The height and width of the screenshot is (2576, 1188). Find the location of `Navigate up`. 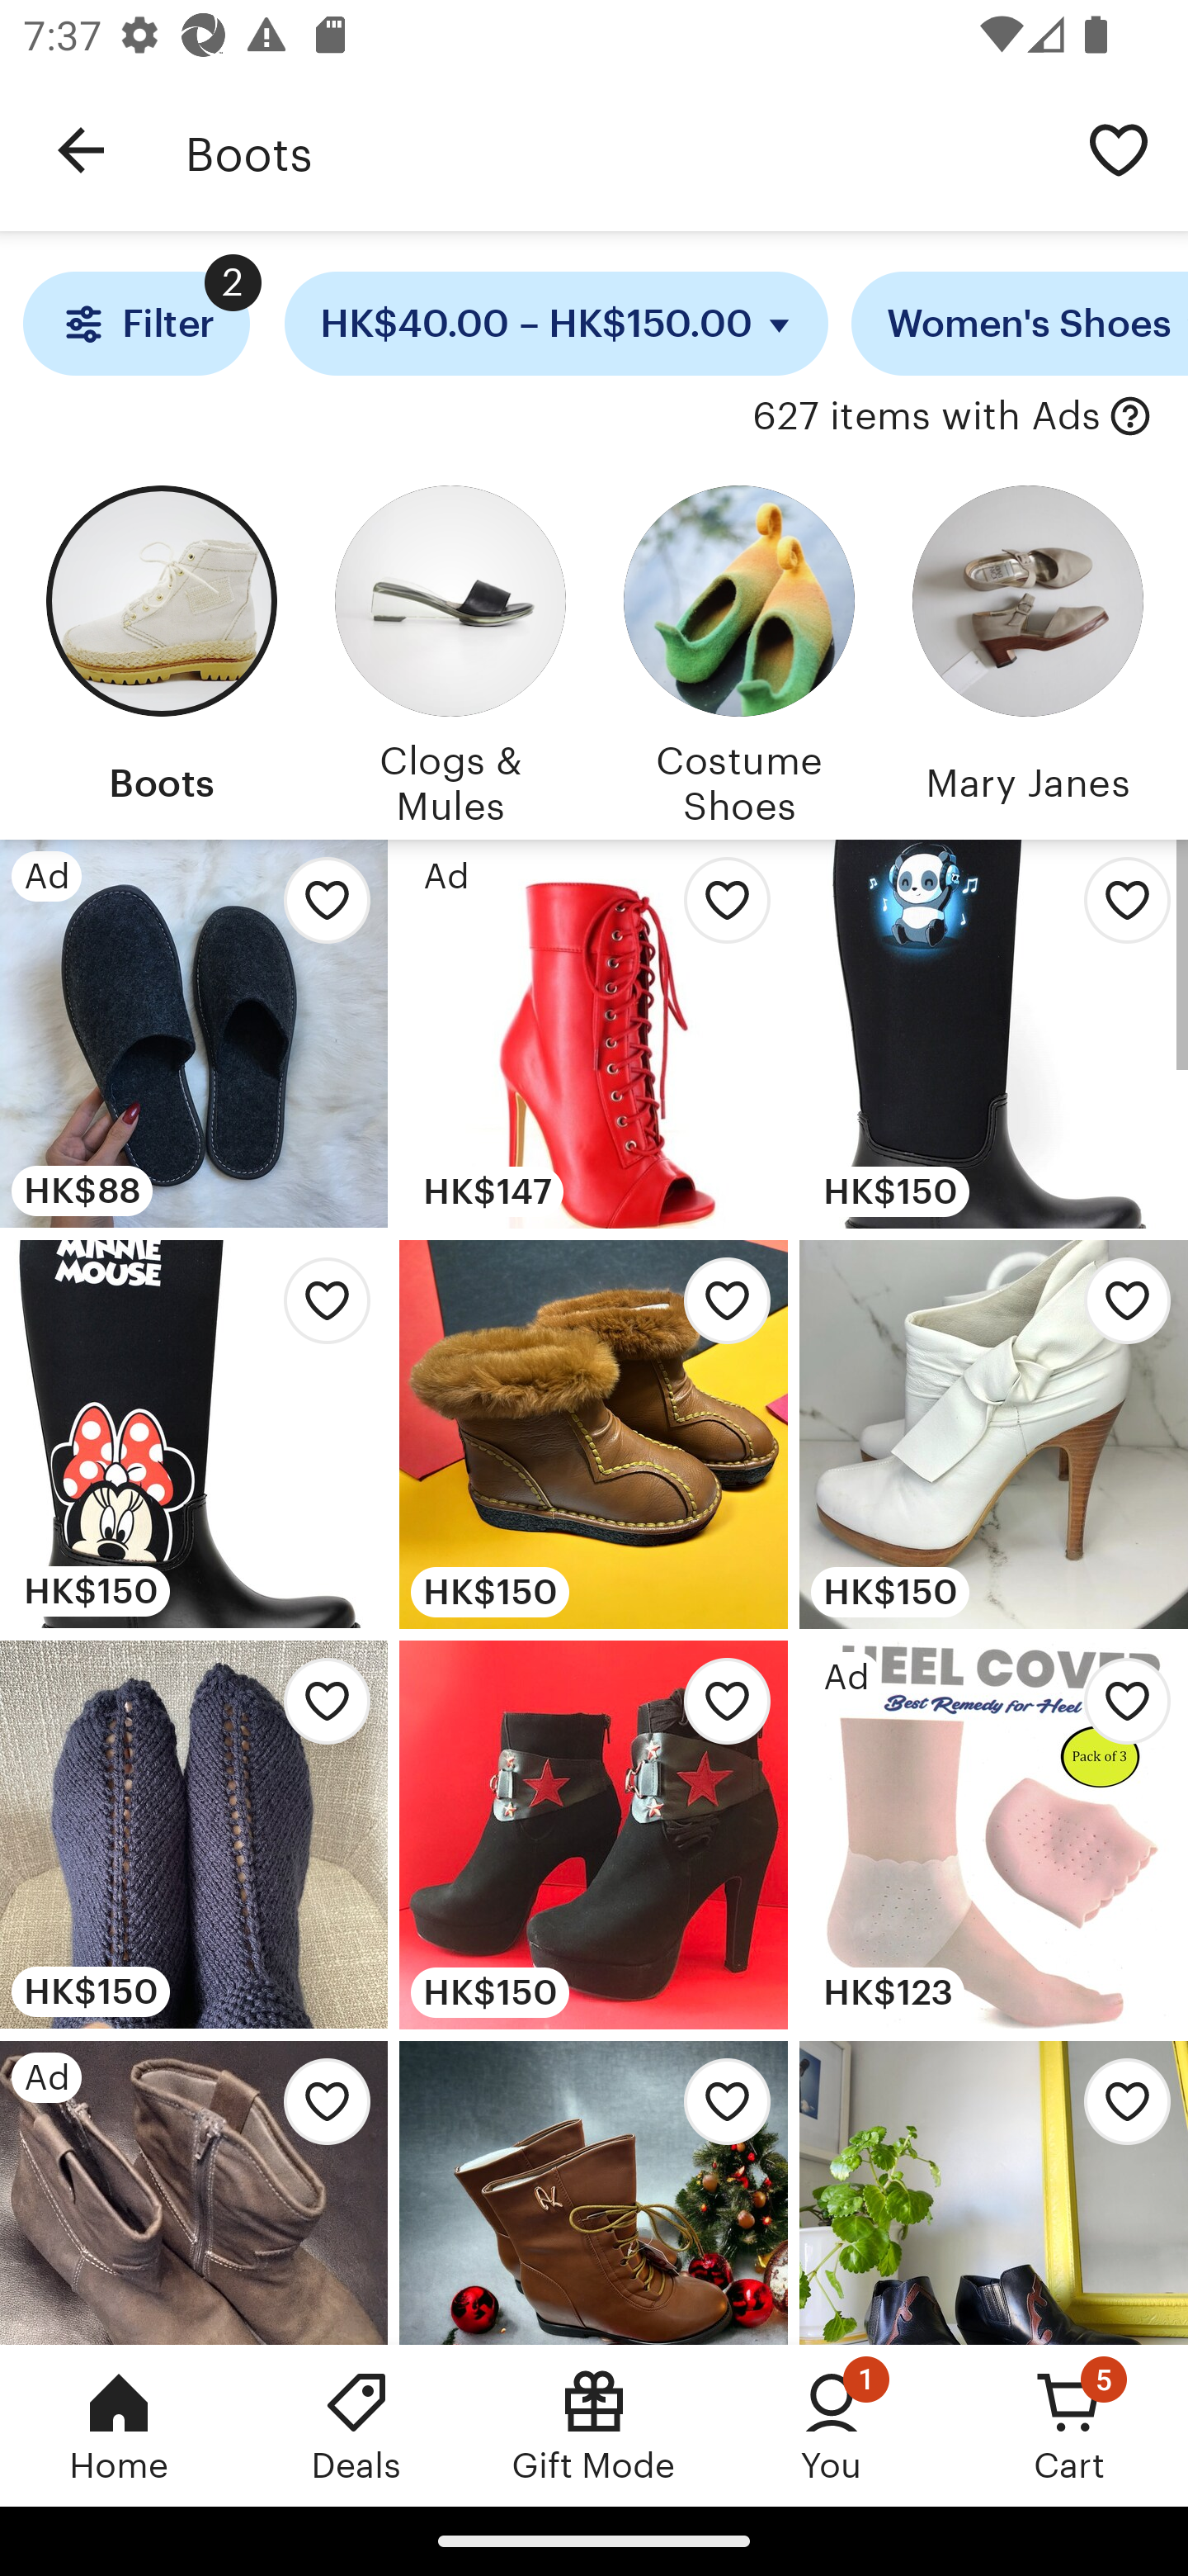

Navigate up is located at coordinates (81, 150).